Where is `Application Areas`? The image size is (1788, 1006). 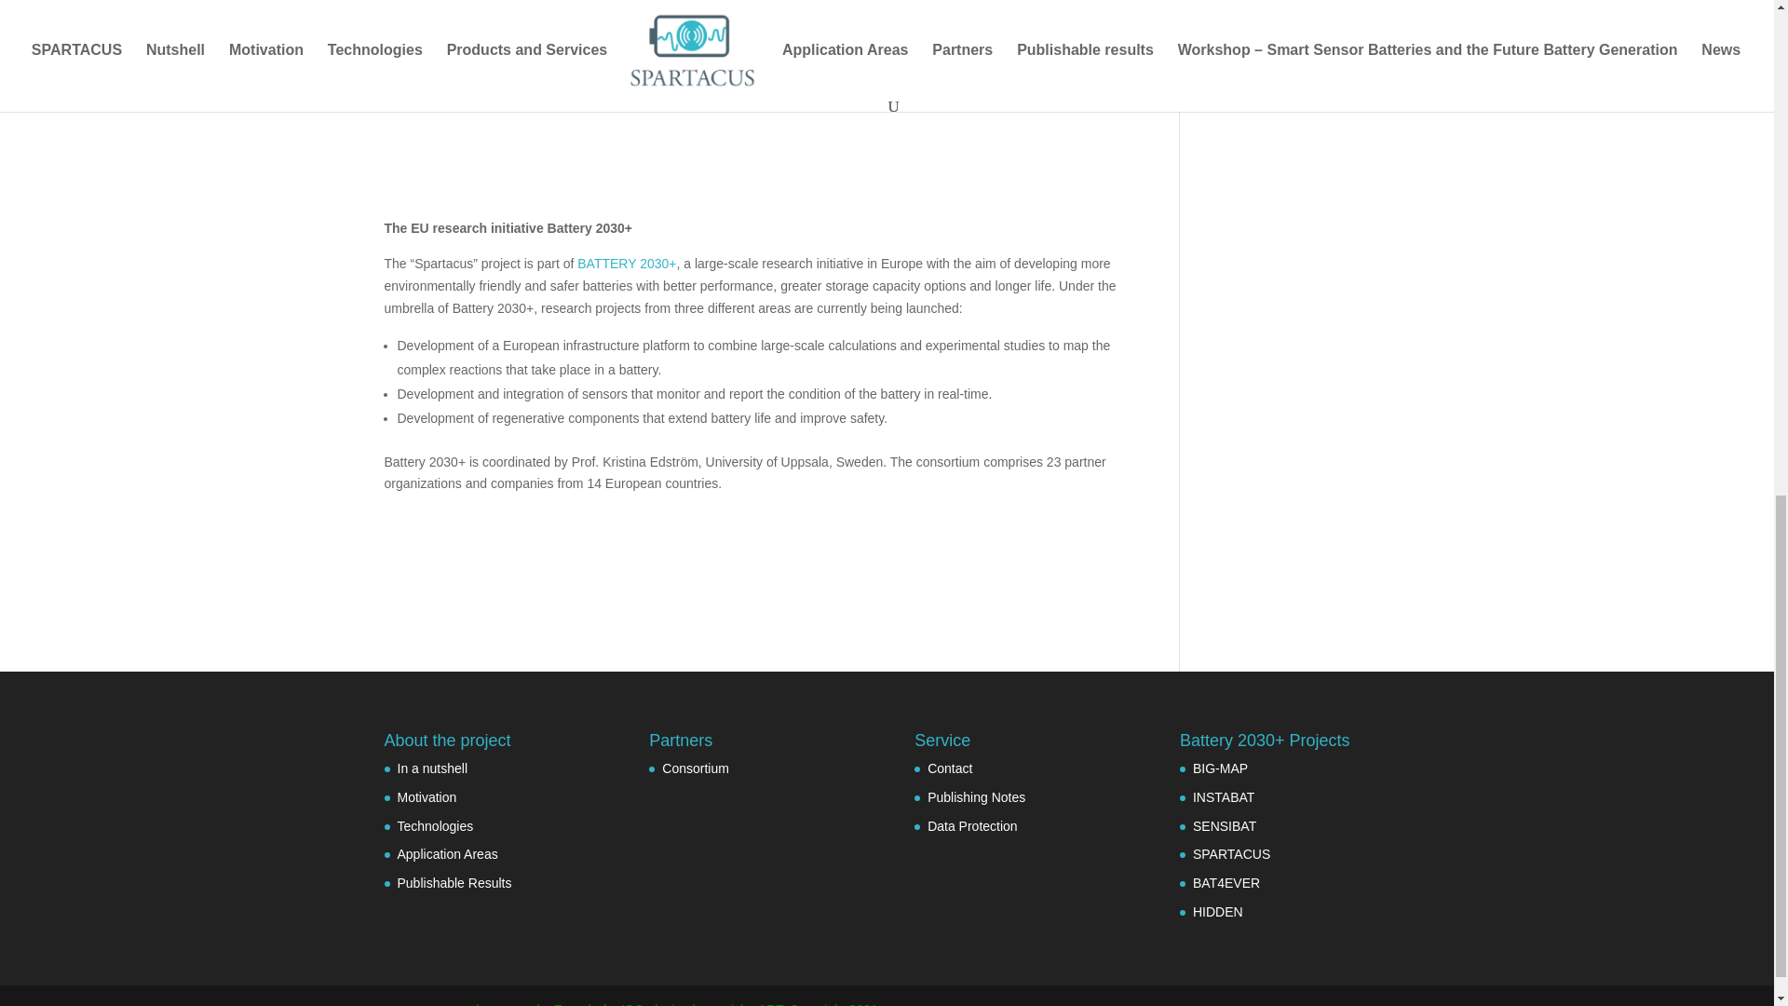
Application Areas is located at coordinates (447, 853).